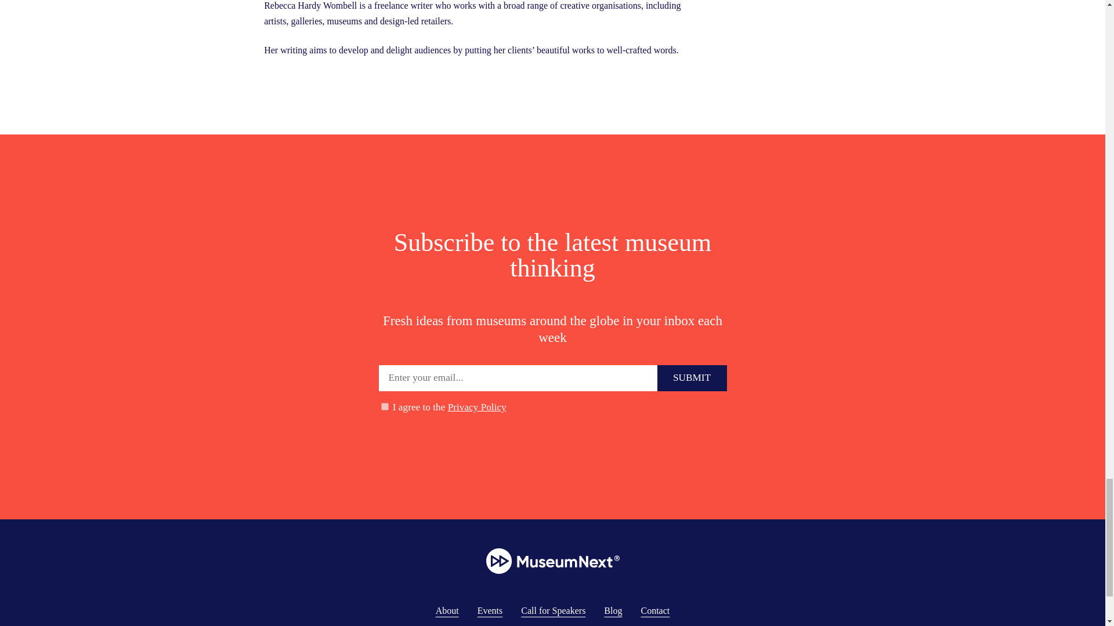 This screenshot has height=626, width=1114. What do you see at coordinates (654, 610) in the screenshot?
I see `Contact` at bounding box center [654, 610].